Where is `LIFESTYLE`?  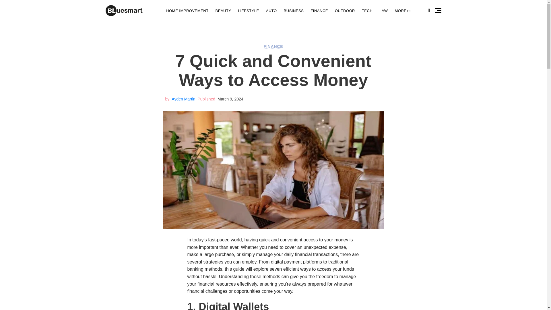 LIFESTYLE is located at coordinates (249, 11).